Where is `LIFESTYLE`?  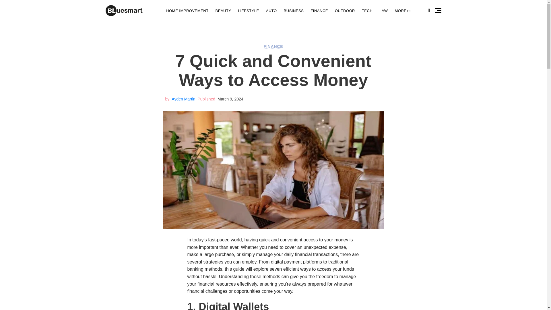 LIFESTYLE is located at coordinates (249, 11).